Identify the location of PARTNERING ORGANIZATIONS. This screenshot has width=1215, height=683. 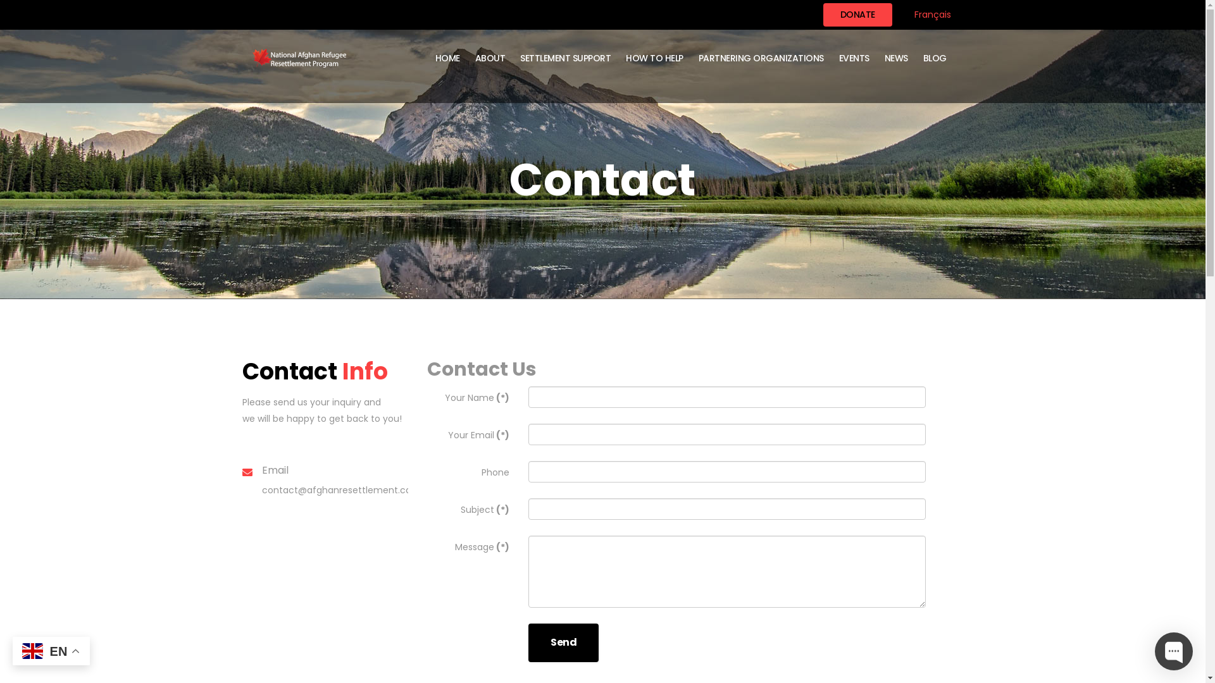
(761, 58).